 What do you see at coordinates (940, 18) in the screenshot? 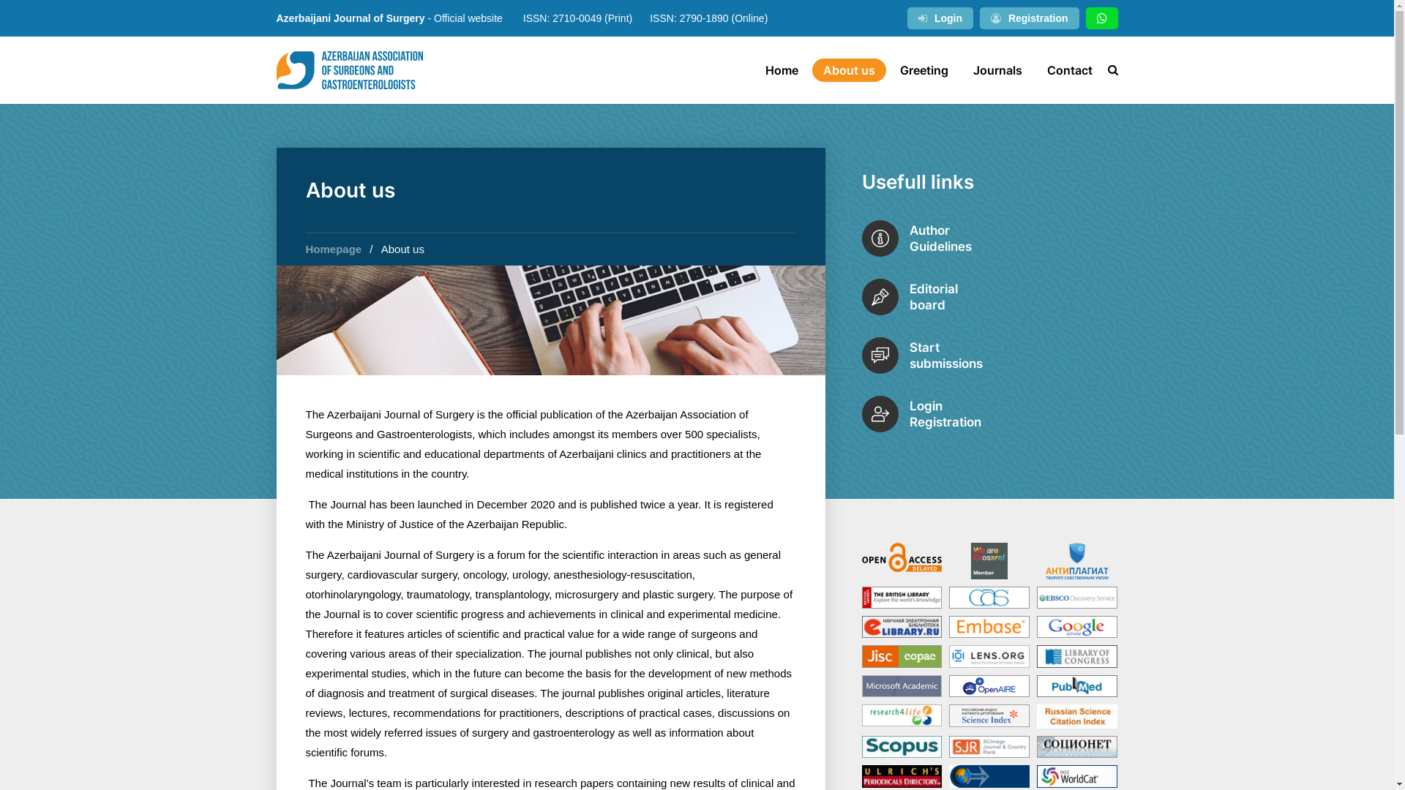
I see `Login` at bounding box center [940, 18].